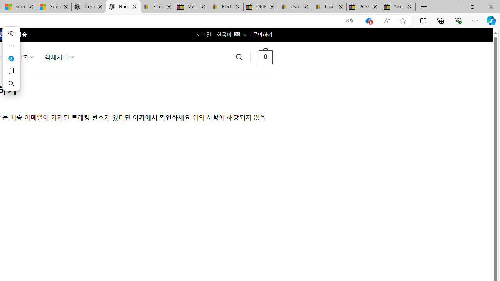  Describe the element at coordinates (11, 59) in the screenshot. I see `Ask Copilot` at that location.